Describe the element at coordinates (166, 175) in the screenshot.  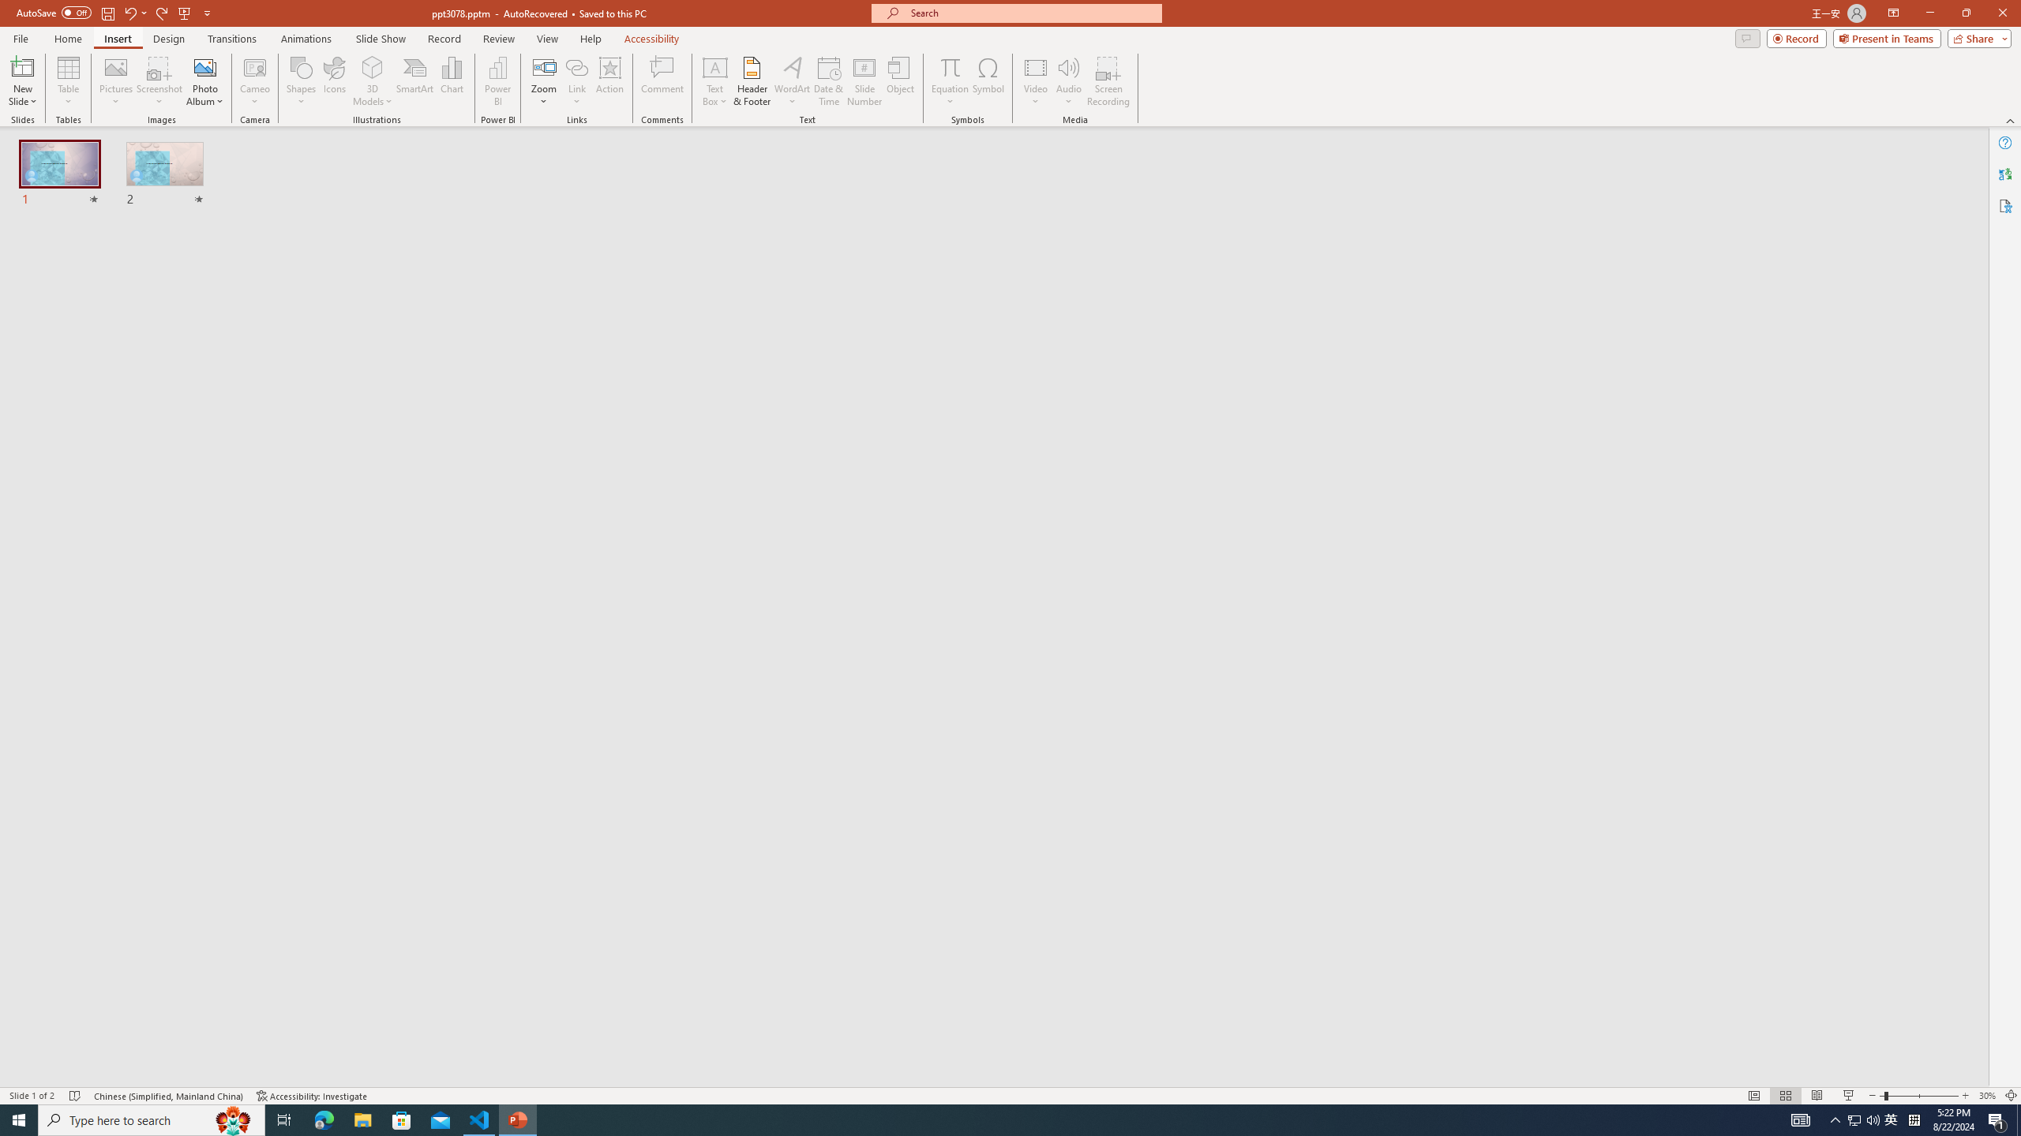
I see `Slide` at that location.